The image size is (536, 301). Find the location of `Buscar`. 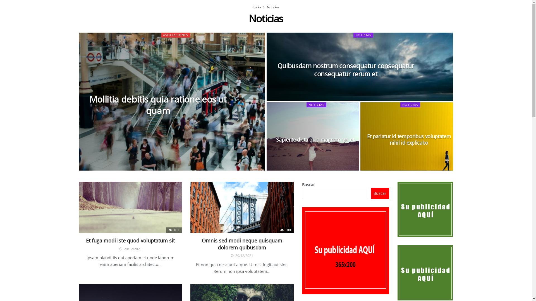

Buscar is located at coordinates (380, 193).